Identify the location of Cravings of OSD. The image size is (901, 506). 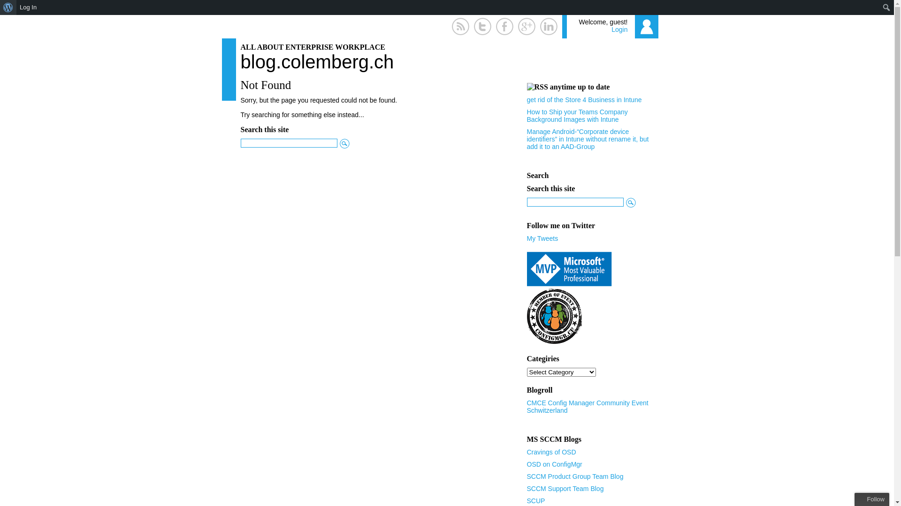
(551, 452).